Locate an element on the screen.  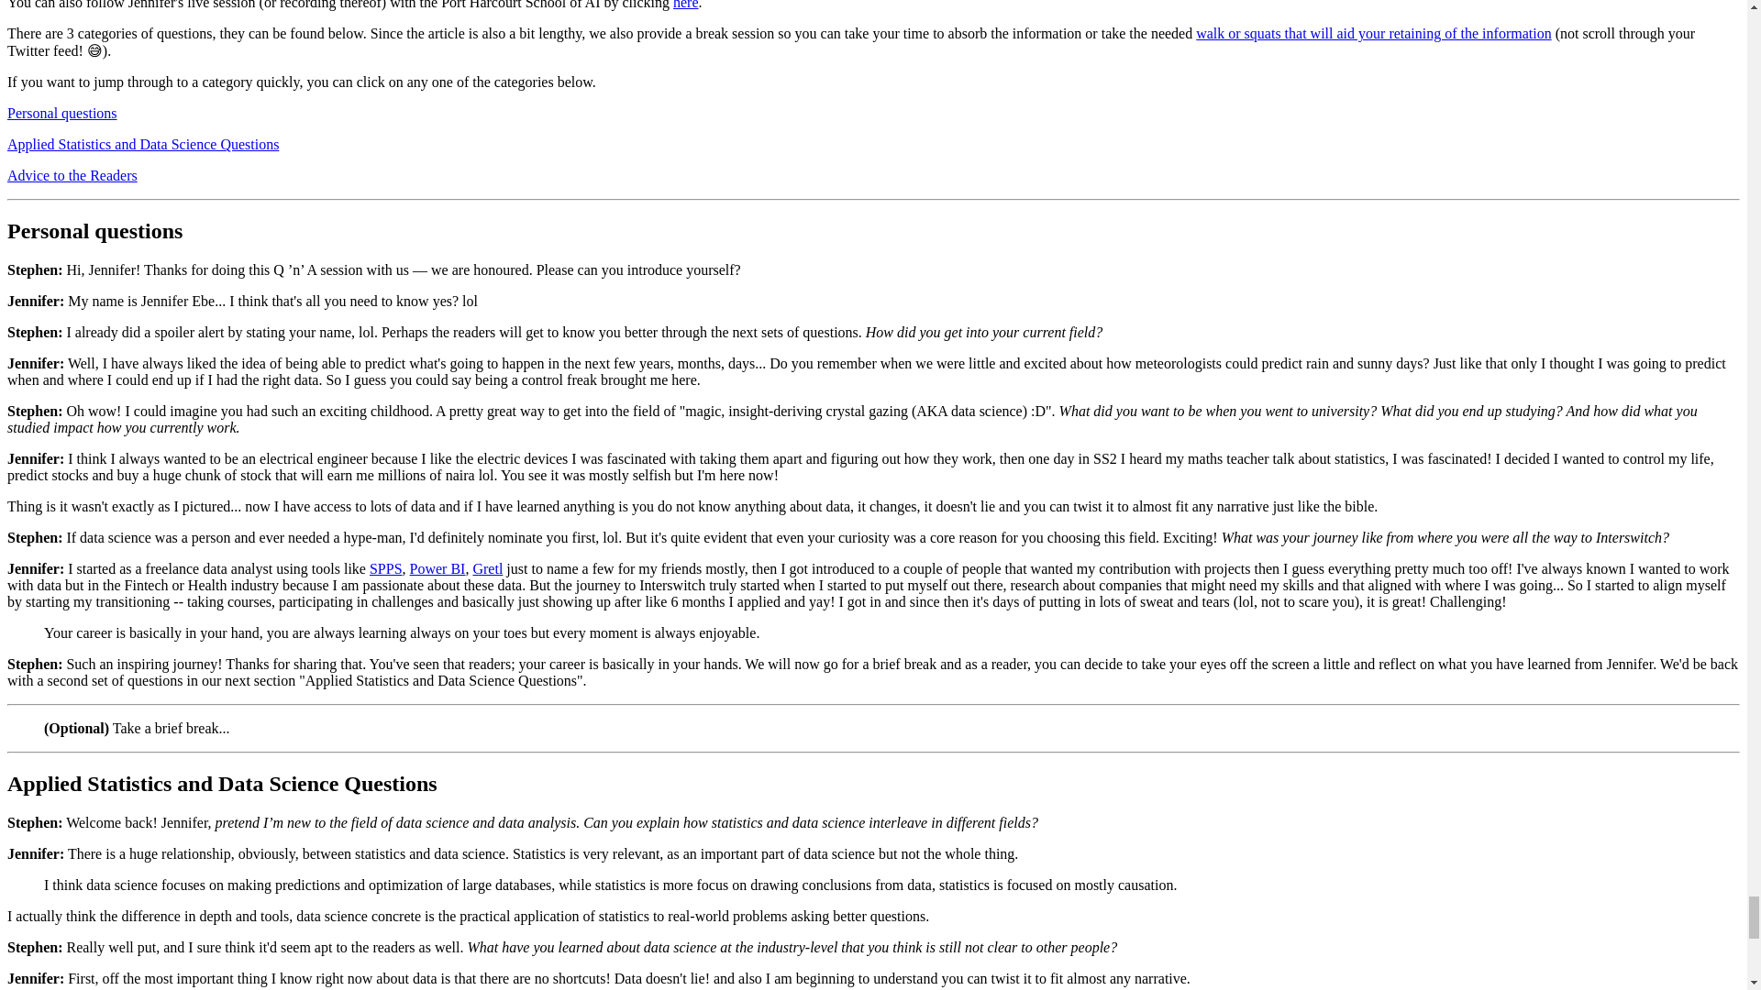
Advice to the Readers is located at coordinates (72, 174).